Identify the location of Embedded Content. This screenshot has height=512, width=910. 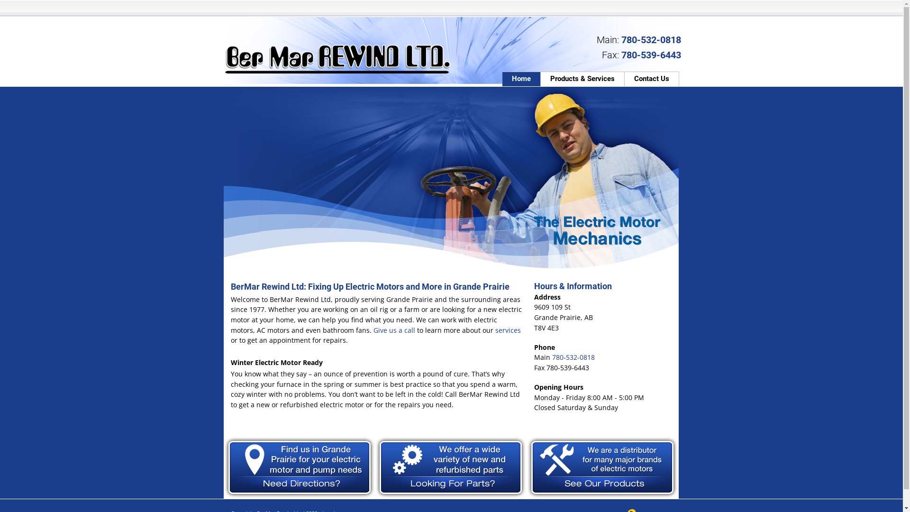
(590, 9).